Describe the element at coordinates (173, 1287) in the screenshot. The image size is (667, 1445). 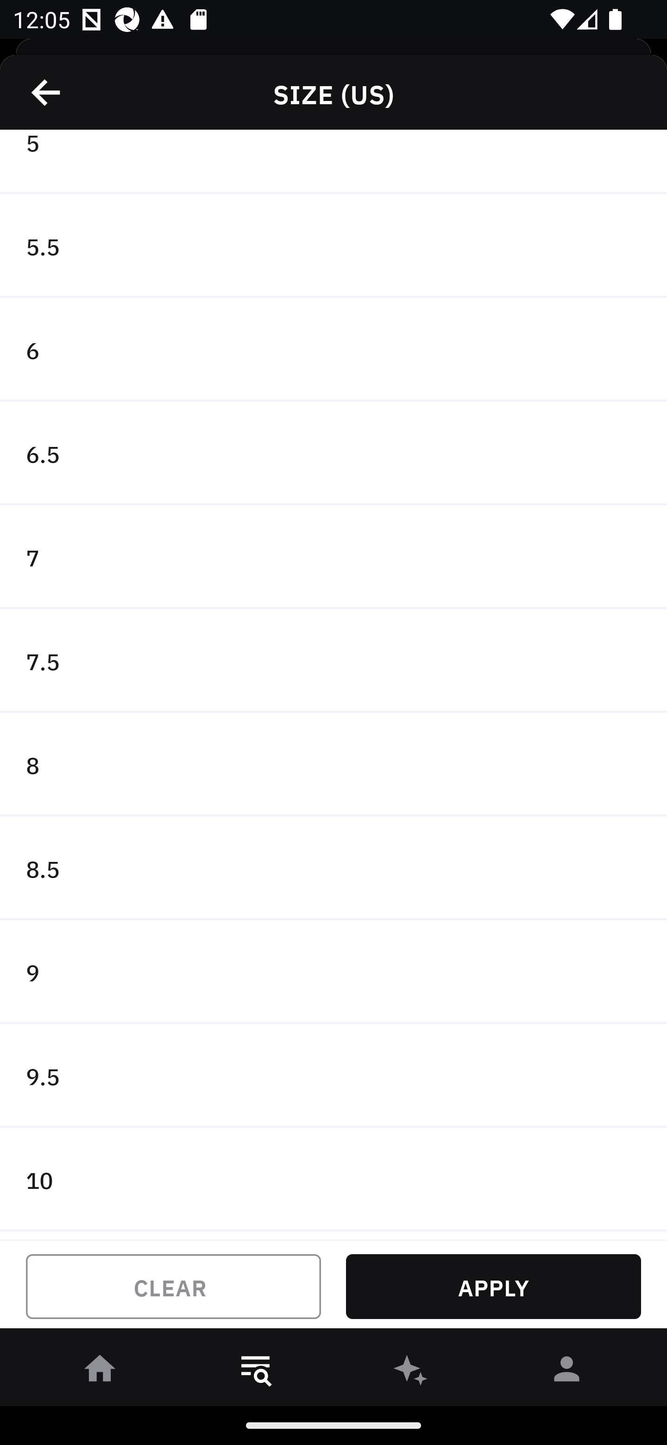
I see `CLEAR ` at that location.